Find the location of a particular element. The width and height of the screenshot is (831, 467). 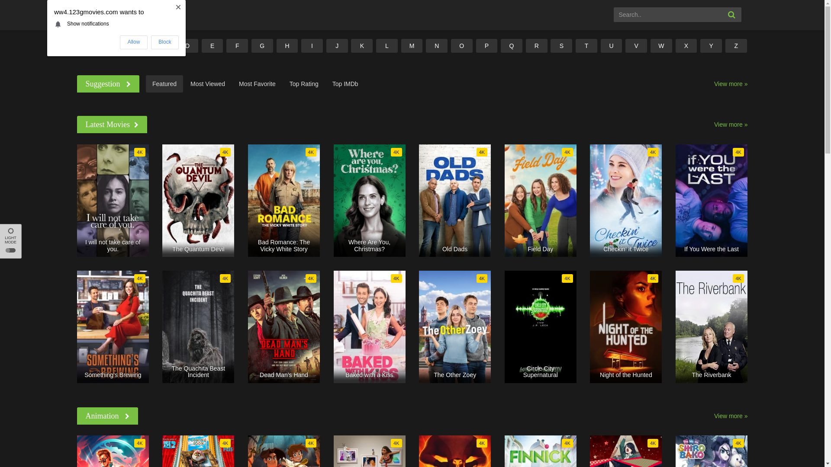

U is located at coordinates (612, 46).